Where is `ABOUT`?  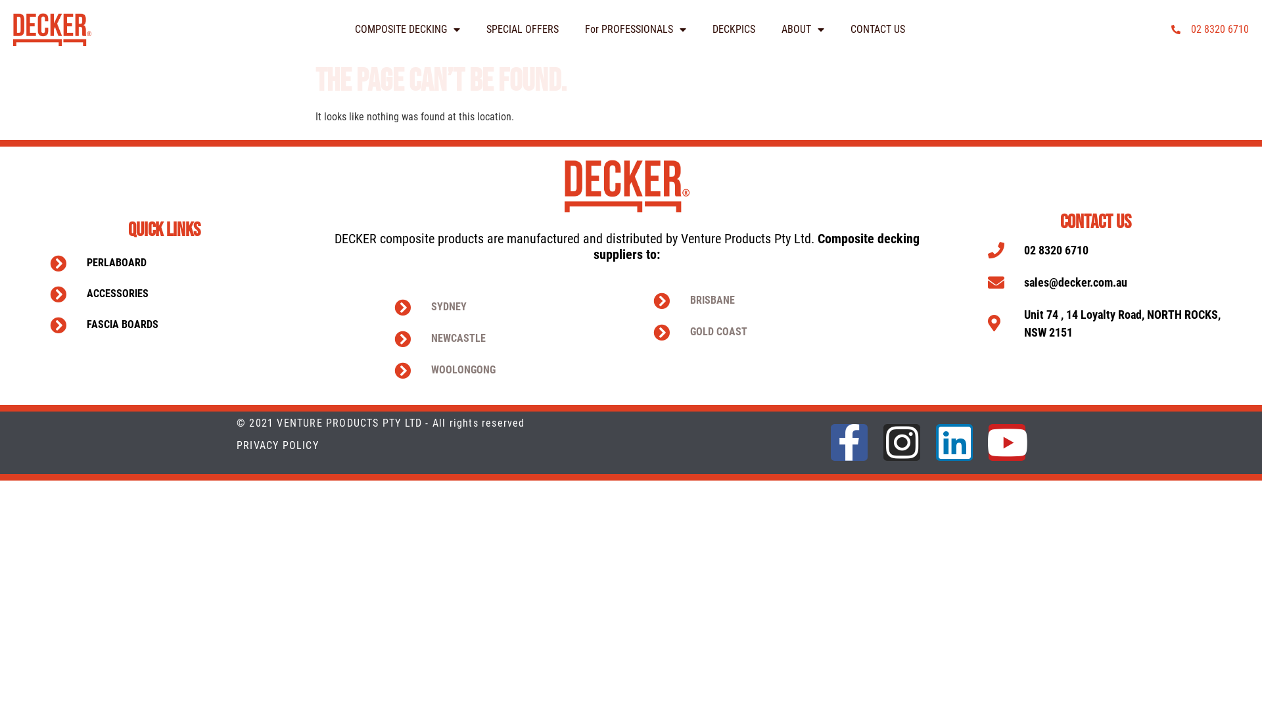 ABOUT is located at coordinates (803, 29).